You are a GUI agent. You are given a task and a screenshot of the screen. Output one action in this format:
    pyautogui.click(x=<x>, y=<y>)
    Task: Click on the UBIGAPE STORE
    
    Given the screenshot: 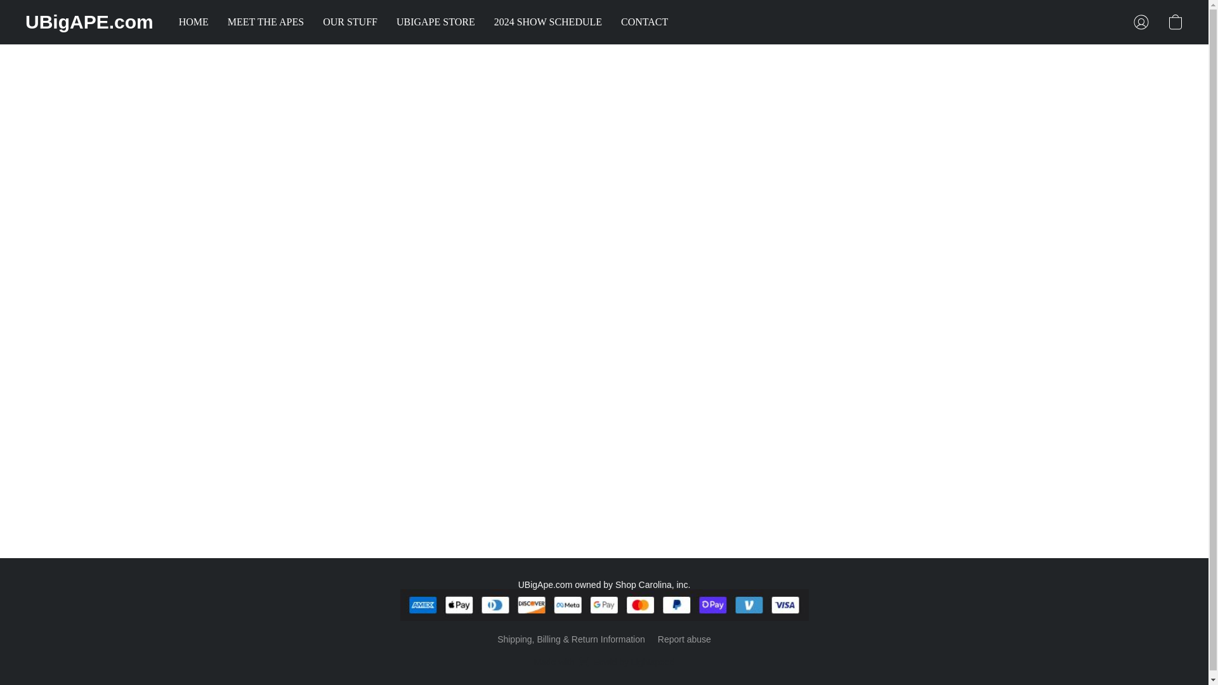 What is the action you would take?
    pyautogui.click(x=436, y=22)
    